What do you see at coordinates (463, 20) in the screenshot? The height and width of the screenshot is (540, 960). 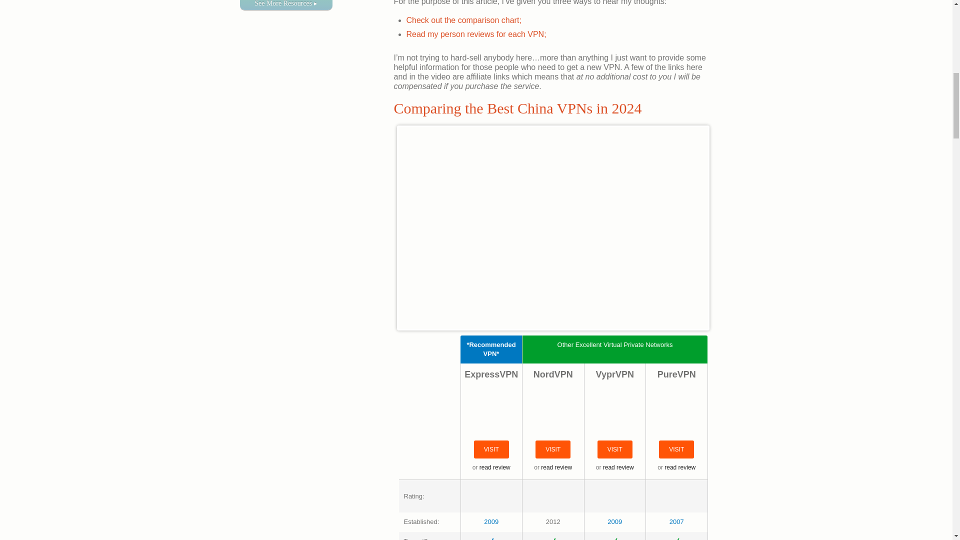 I see `Check out the comparison chart;` at bounding box center [463, 20].